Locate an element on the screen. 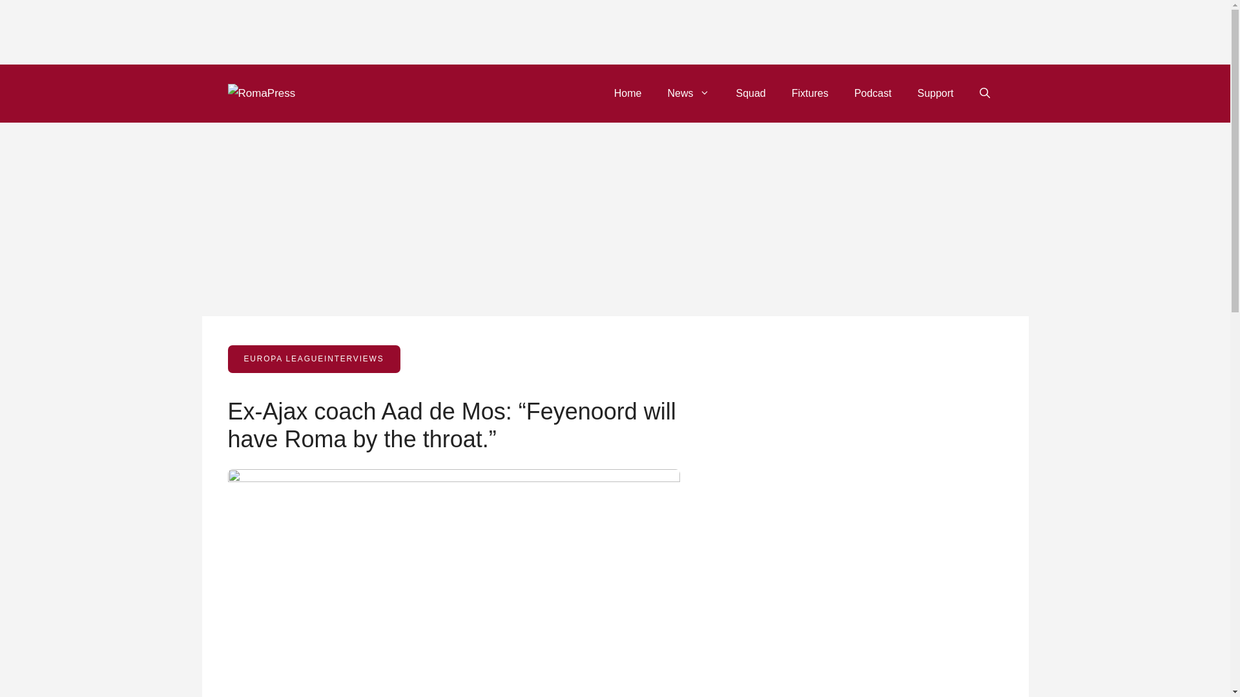 This screenshot has width=1240, height=697. Podcast is located at coordinates (873, 93).